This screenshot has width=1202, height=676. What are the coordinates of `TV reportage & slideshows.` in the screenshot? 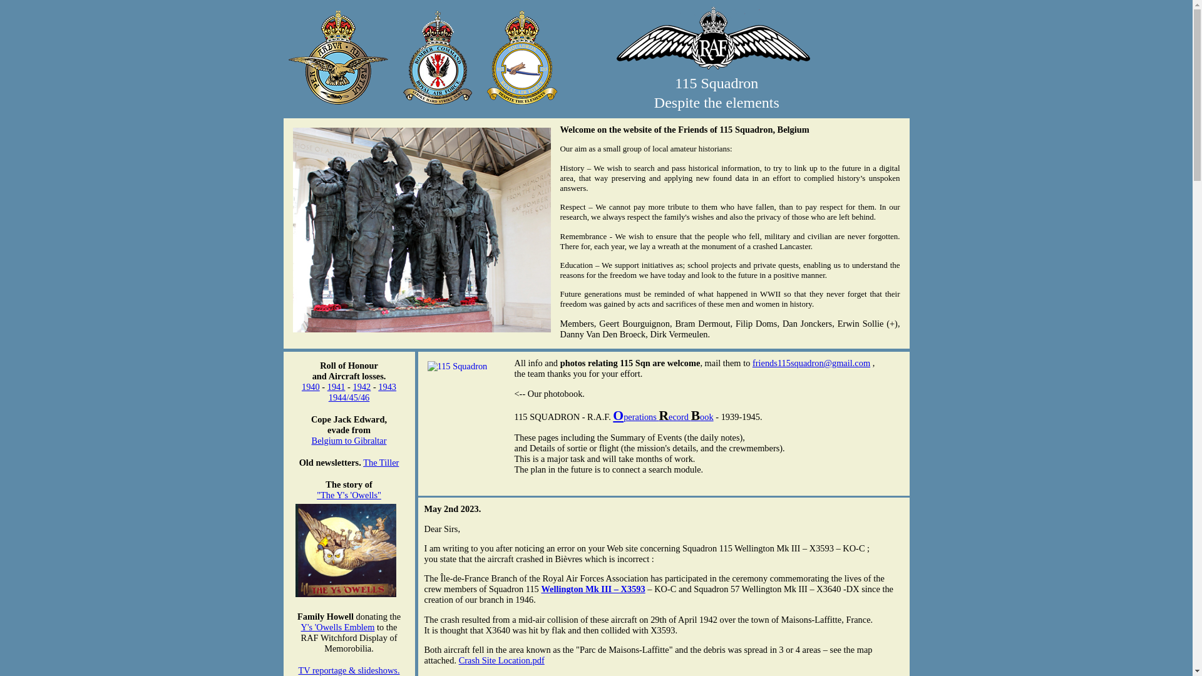 It's located at (349, 670).